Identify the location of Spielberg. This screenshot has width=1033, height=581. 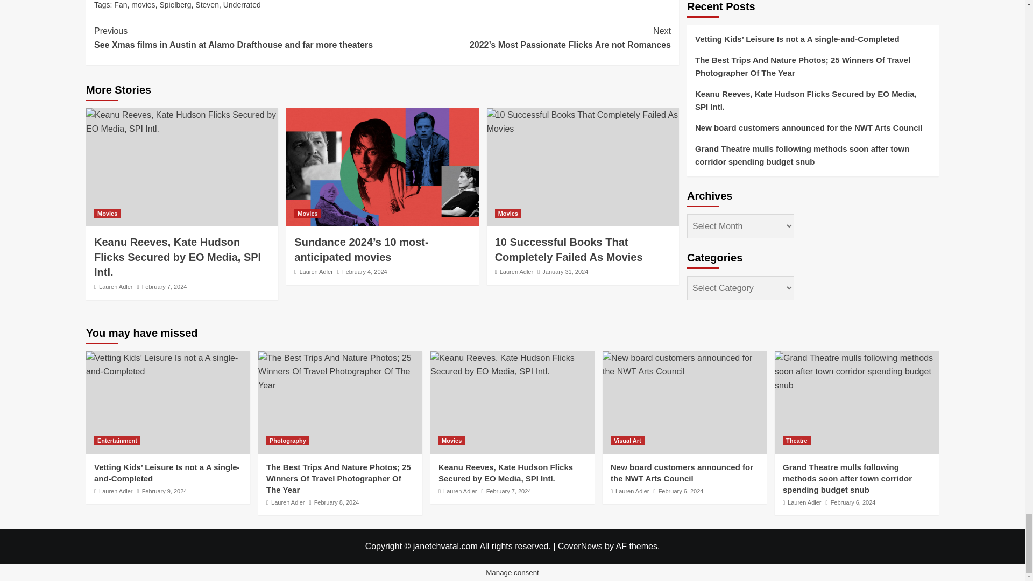
(175, 5).